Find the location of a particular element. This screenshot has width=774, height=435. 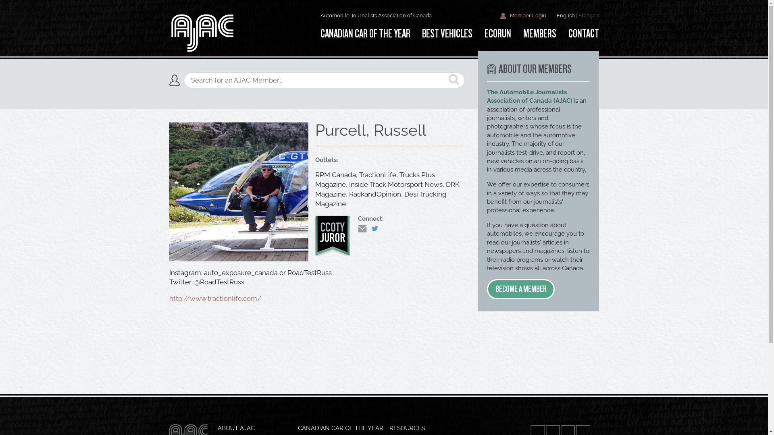

ECORUN is located at coordinates (498, 34).